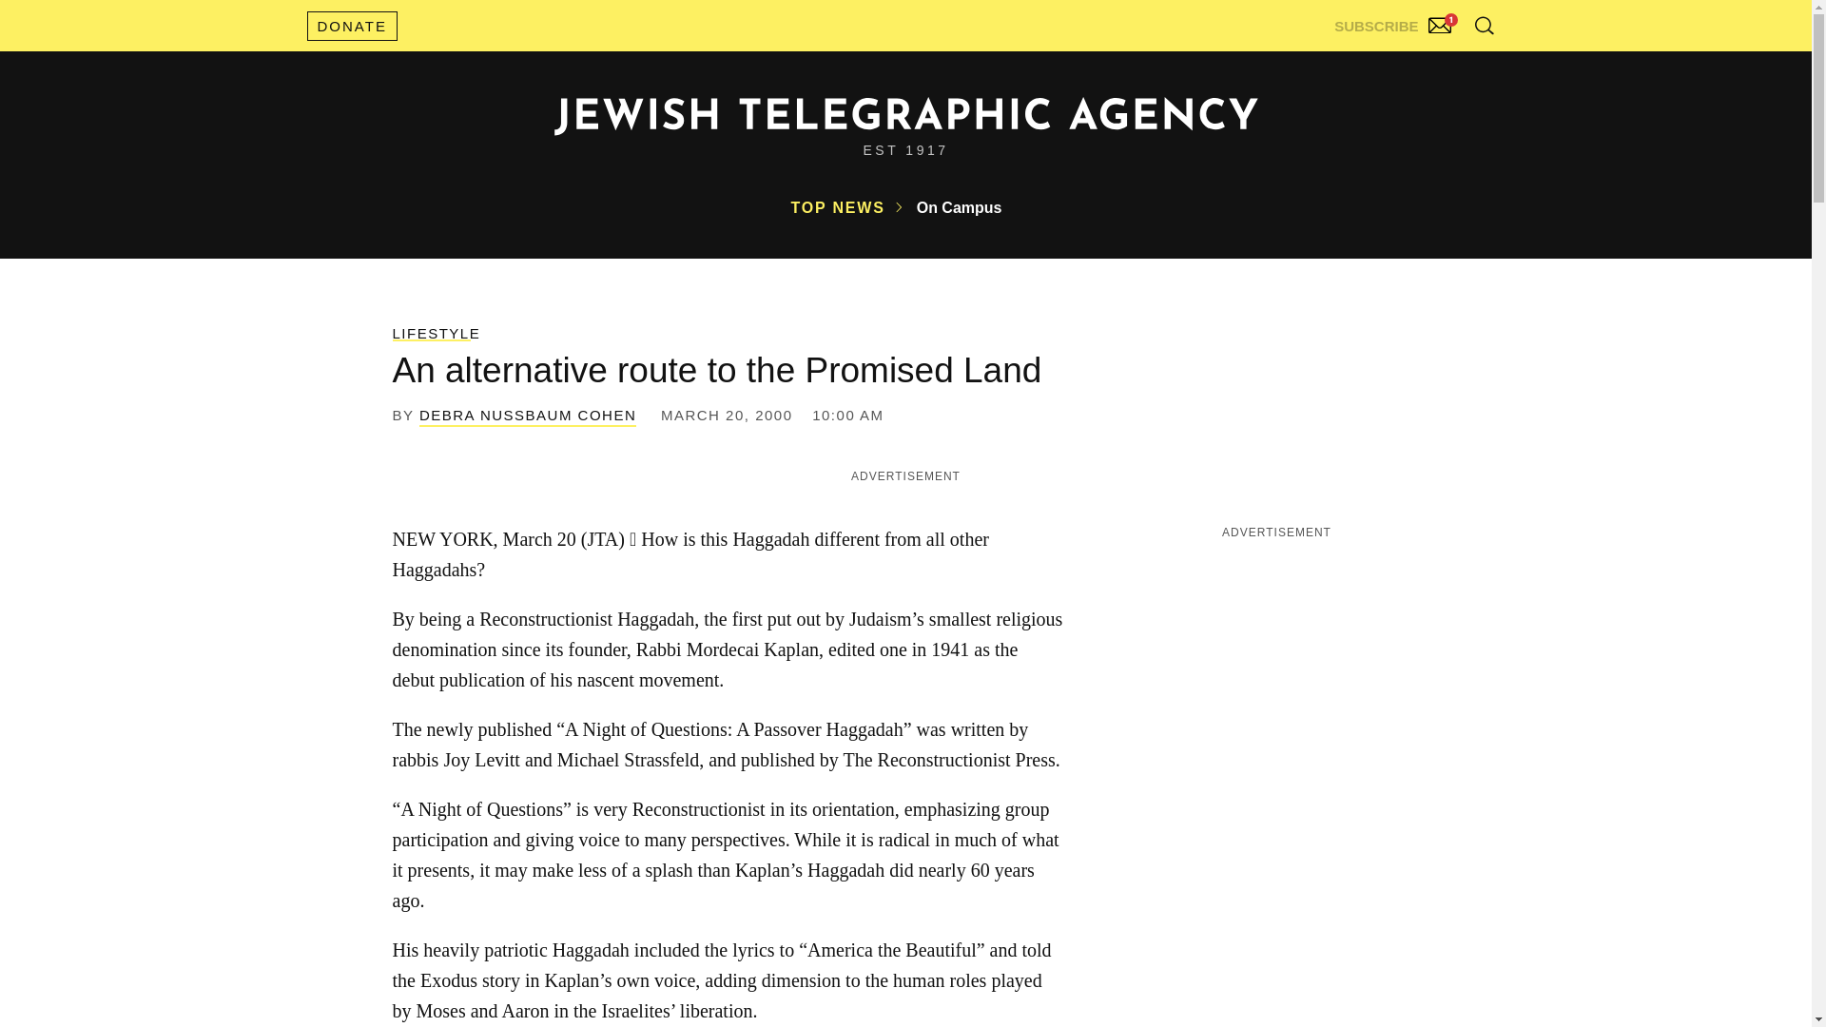 Image resolution: width=1826 pixels, height=1027 pixels. I want to click on SEARCH TOGGLESEARCH TOGGLE, so click(1484, 25).